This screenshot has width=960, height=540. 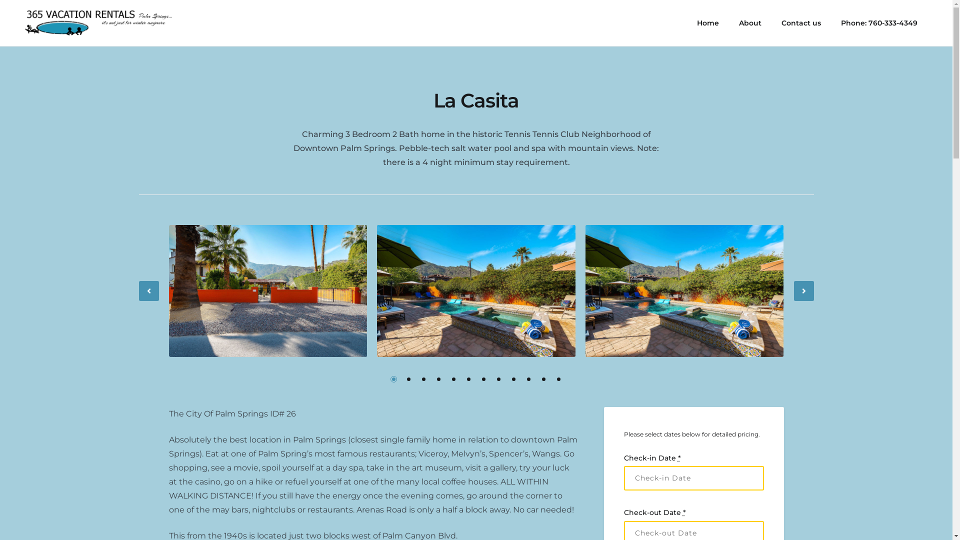 What do you see at coordinates (73, 23) in the screenshot?
I see `365 Vacation Rentals` at bounding box center [73, 23].